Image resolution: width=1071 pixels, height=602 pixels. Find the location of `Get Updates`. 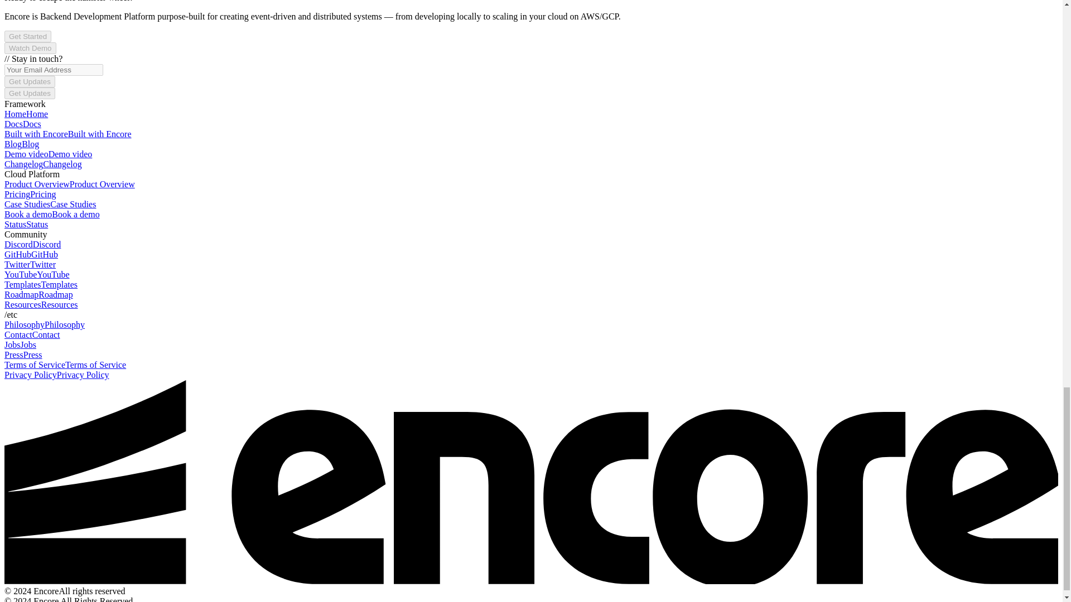

Get Updates is located at coordinates (30, 81).